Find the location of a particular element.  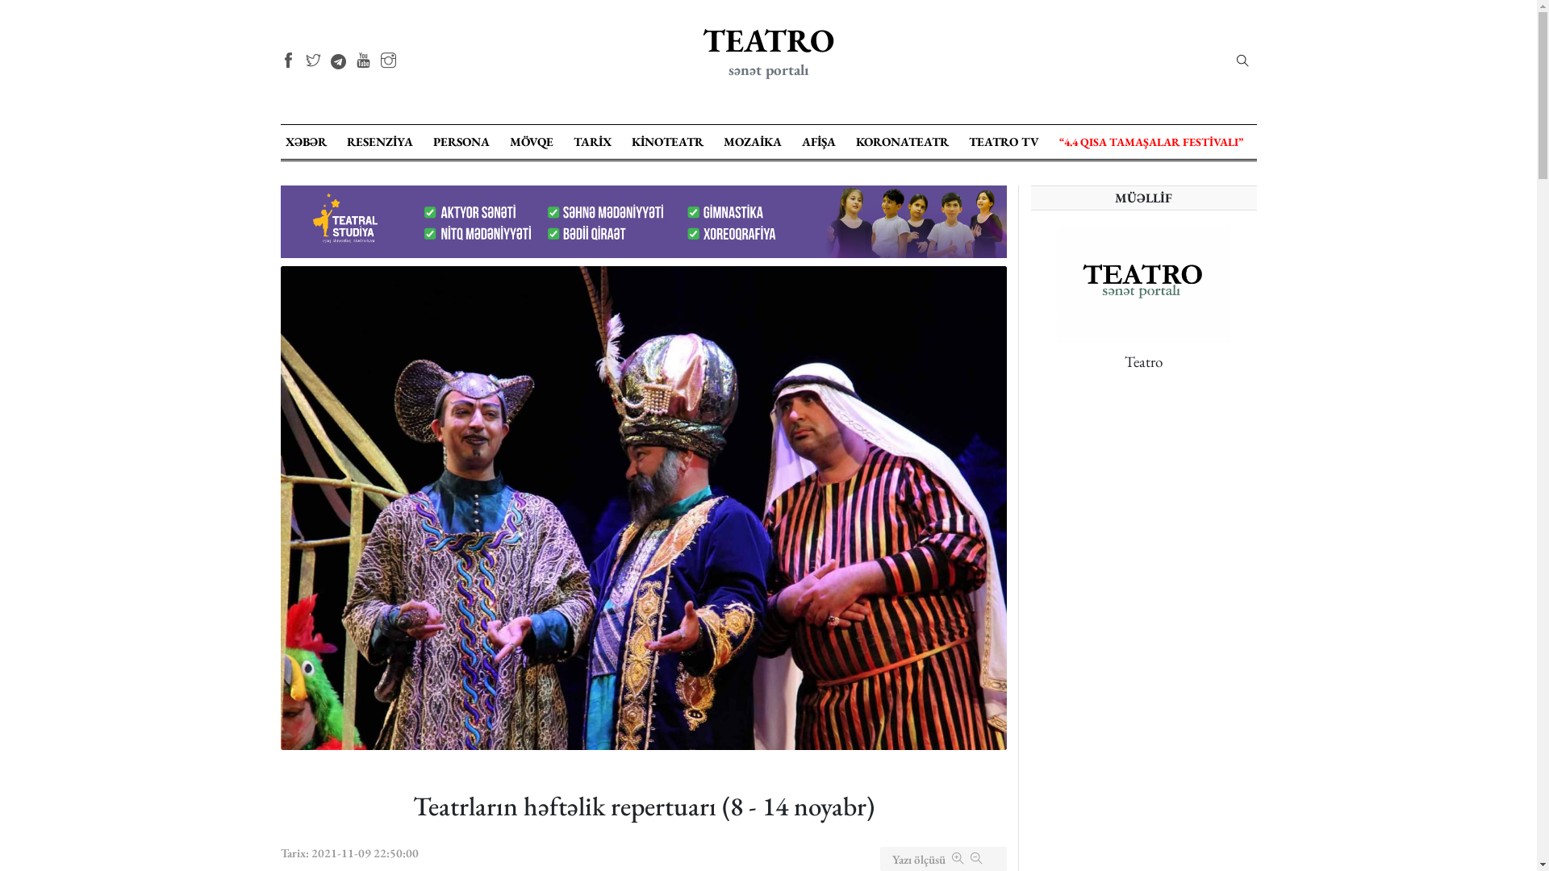

Axtar is located at coordinates (1050, 188).